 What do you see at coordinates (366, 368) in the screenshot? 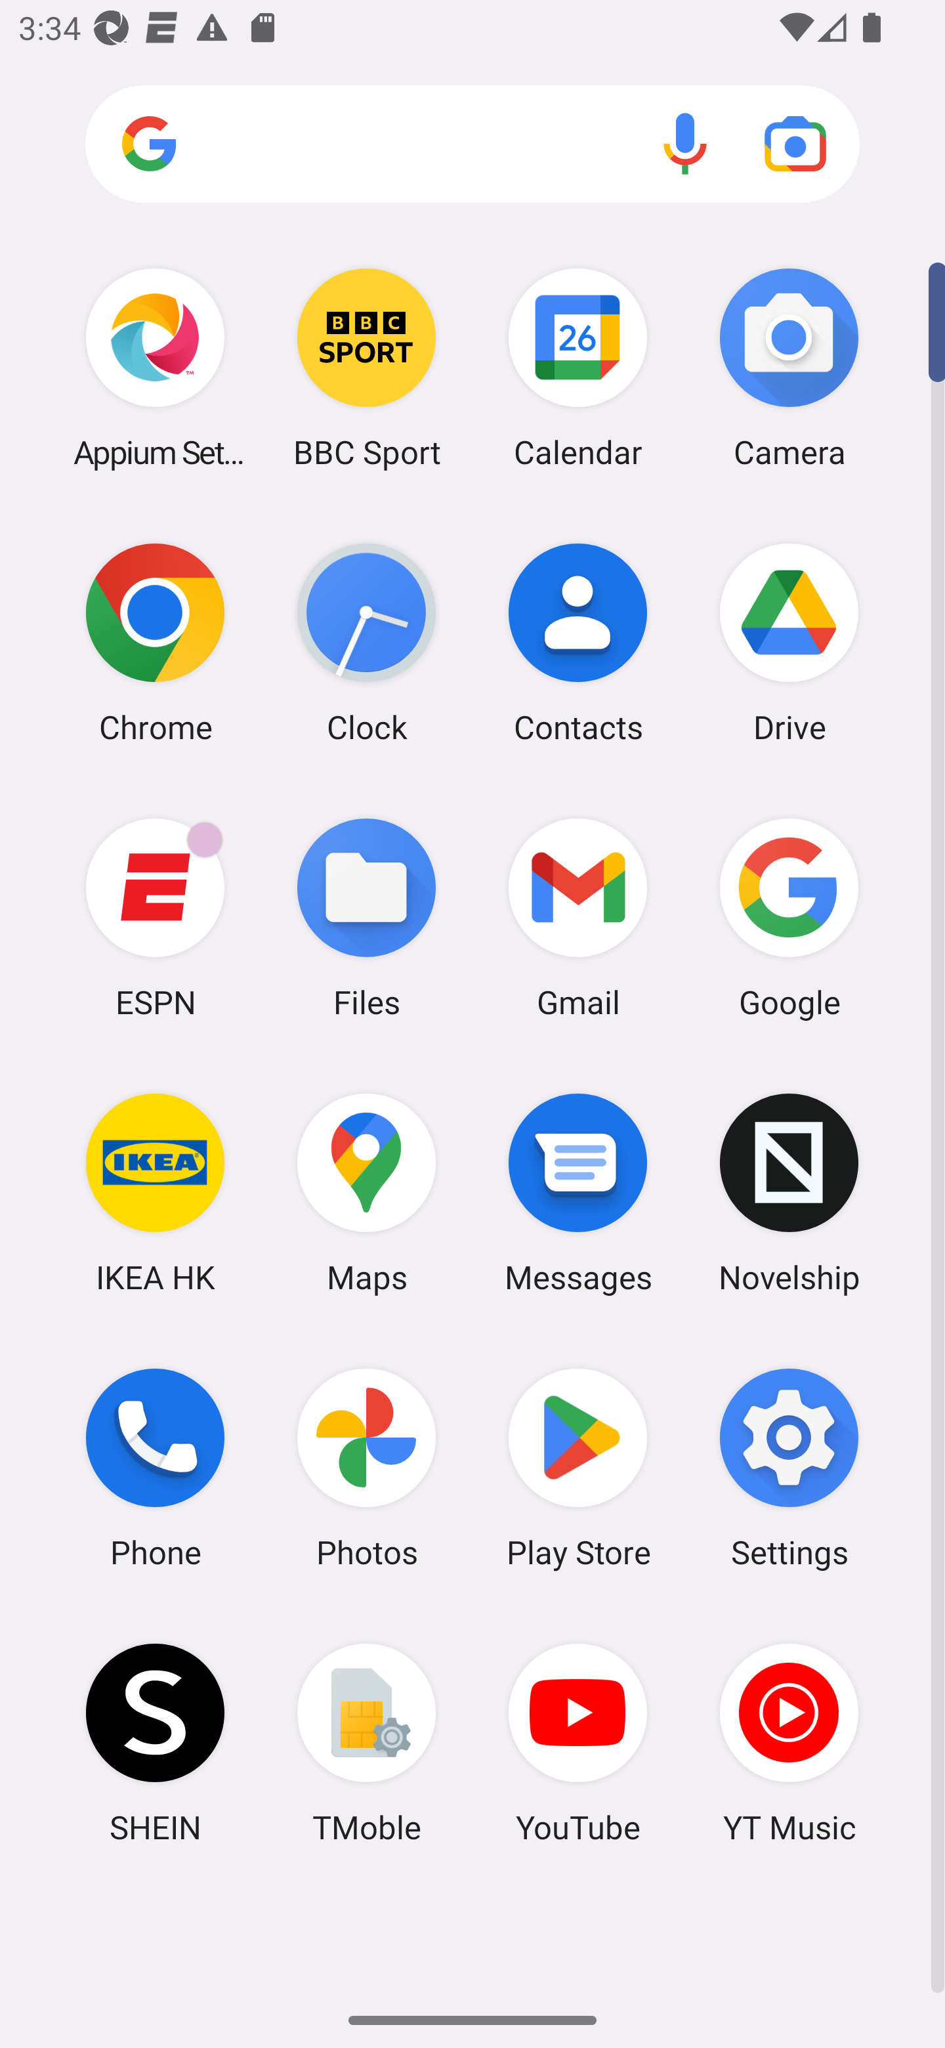
I see `BBC Sport` at bounding box center [366, 368].